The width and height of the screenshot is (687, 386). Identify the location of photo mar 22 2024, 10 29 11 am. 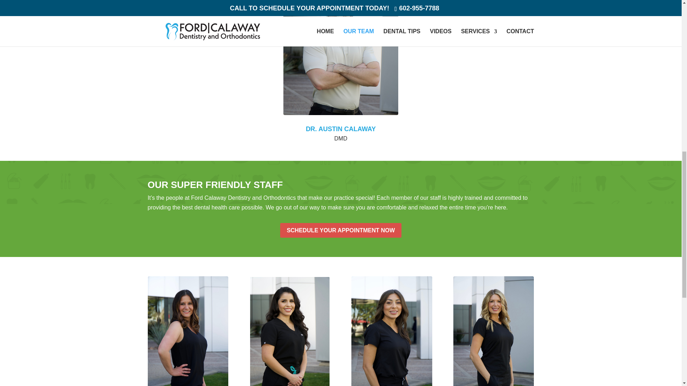
(340, 57).